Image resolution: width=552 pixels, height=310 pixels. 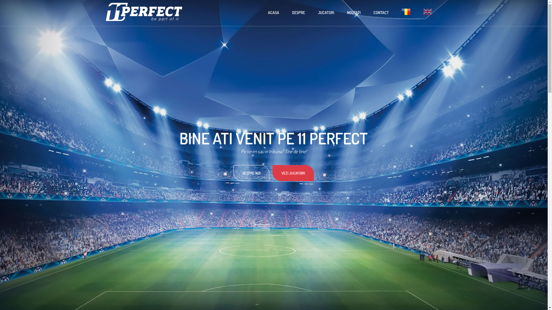 I want to click on English, so click(x=427, y=13).